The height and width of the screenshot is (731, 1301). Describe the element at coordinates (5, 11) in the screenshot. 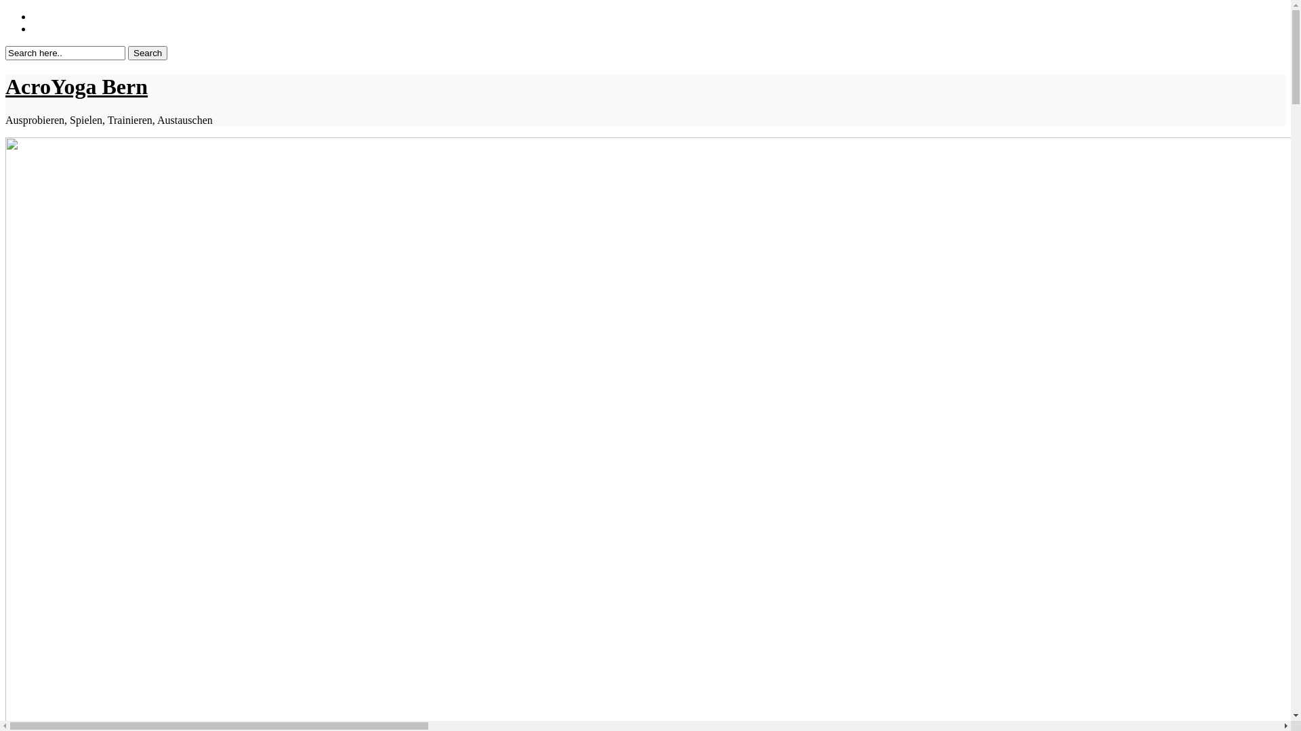

I see `Skip to content` at that location.